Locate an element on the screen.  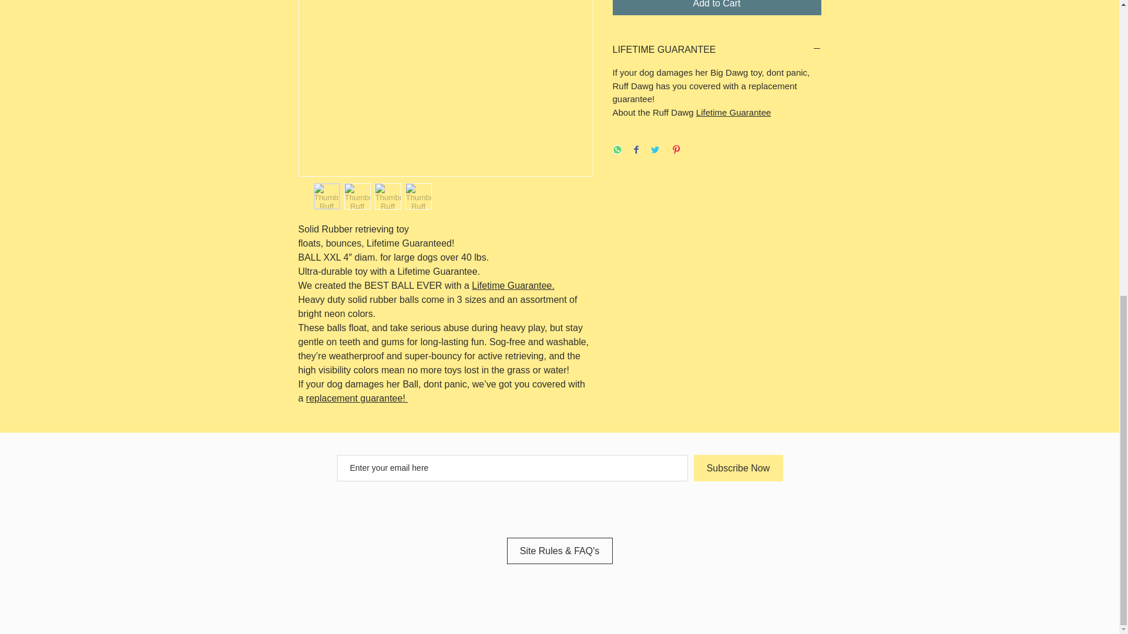
Lifetime Guarantee is located at coordinates (733, 112).